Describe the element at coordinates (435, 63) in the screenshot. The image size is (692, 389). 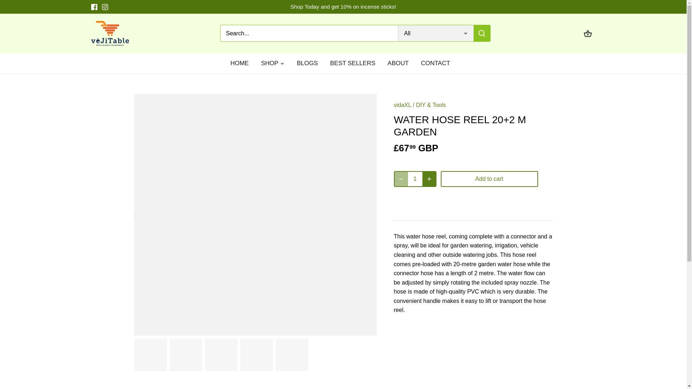
I see `CONTACT` at that location.